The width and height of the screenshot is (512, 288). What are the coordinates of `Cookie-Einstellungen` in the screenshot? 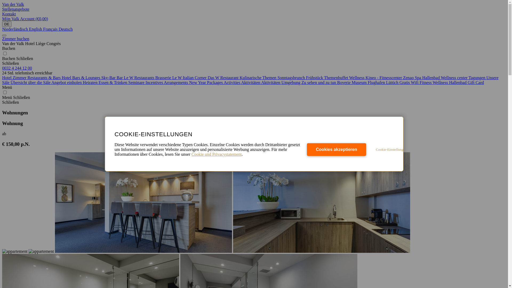 It's located at (391, 150).